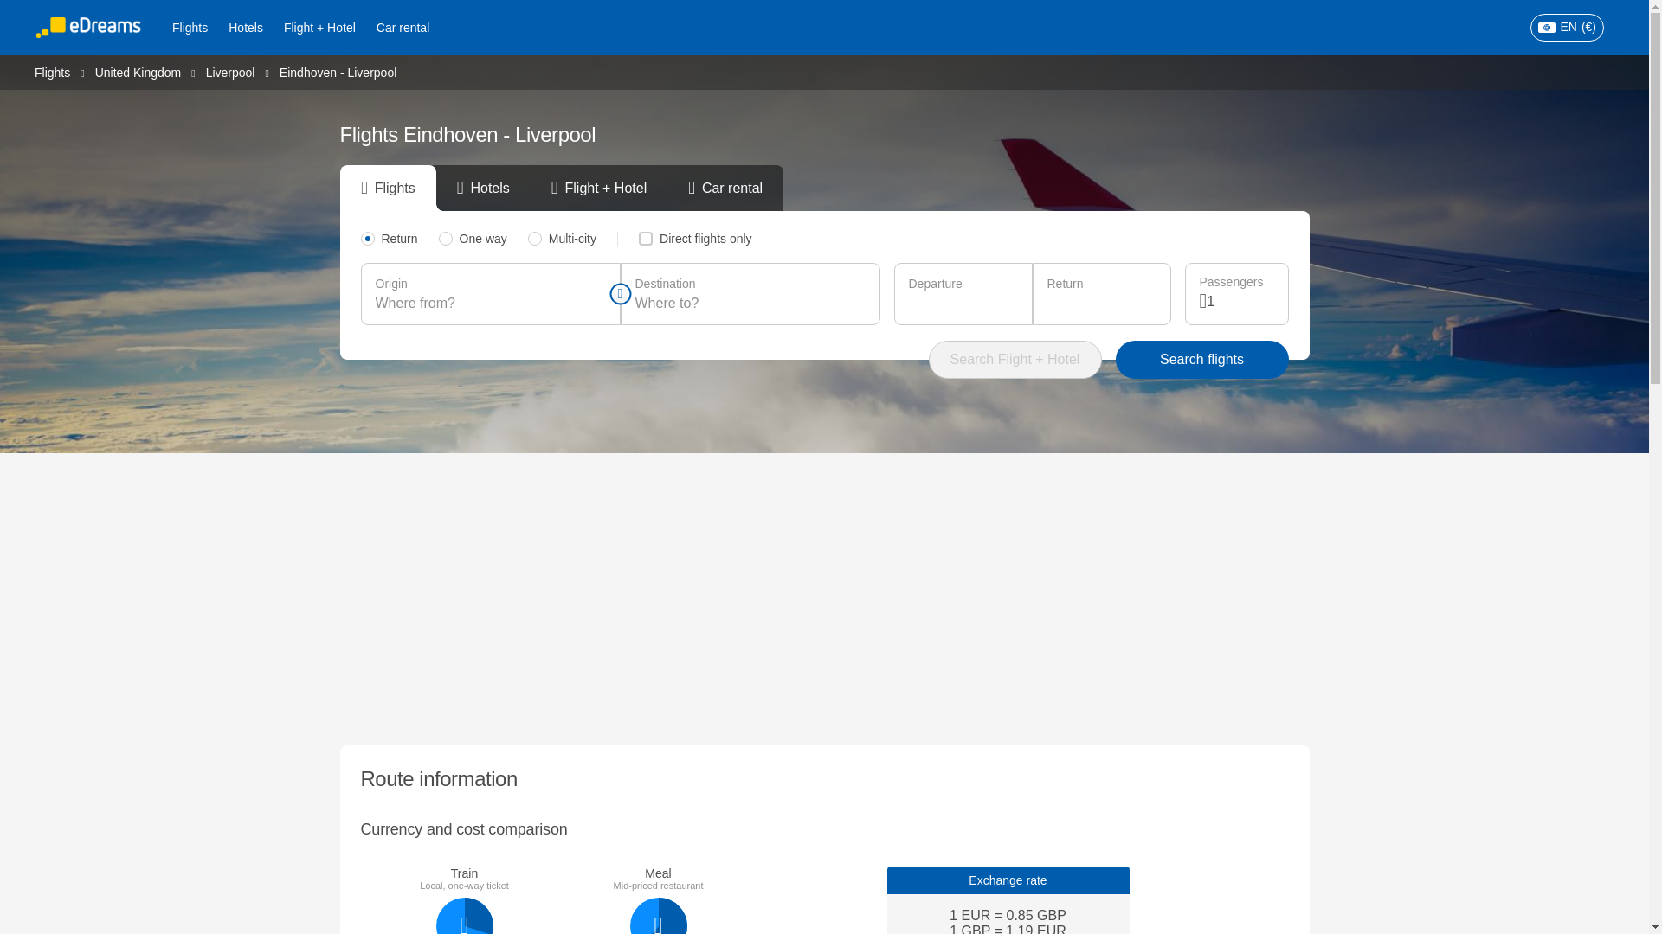 The height and width of the screenshot is (934, 1662). Describe the element at coordinates (338, 72) in the screenshot. I see `Eindhoven - Liverpool` at that location.